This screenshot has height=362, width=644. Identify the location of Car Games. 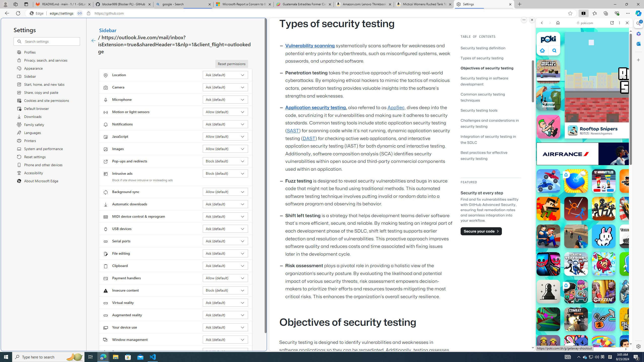
(584, 118).